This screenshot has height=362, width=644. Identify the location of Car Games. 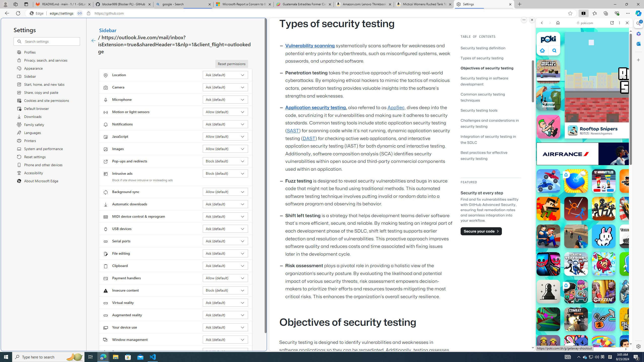
(584, 118).